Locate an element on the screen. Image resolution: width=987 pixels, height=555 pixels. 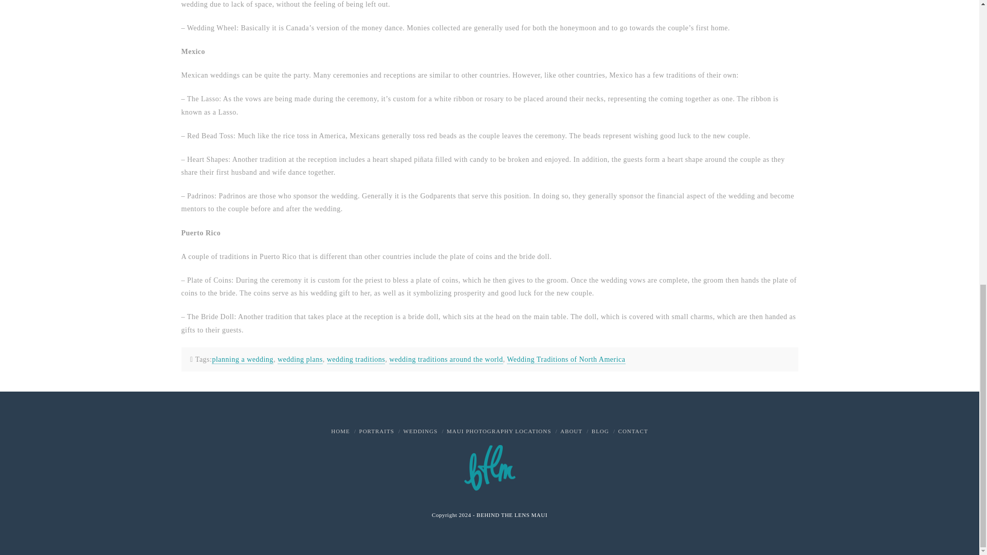
wedding traditions around the world is located at coordinates (445, 360).